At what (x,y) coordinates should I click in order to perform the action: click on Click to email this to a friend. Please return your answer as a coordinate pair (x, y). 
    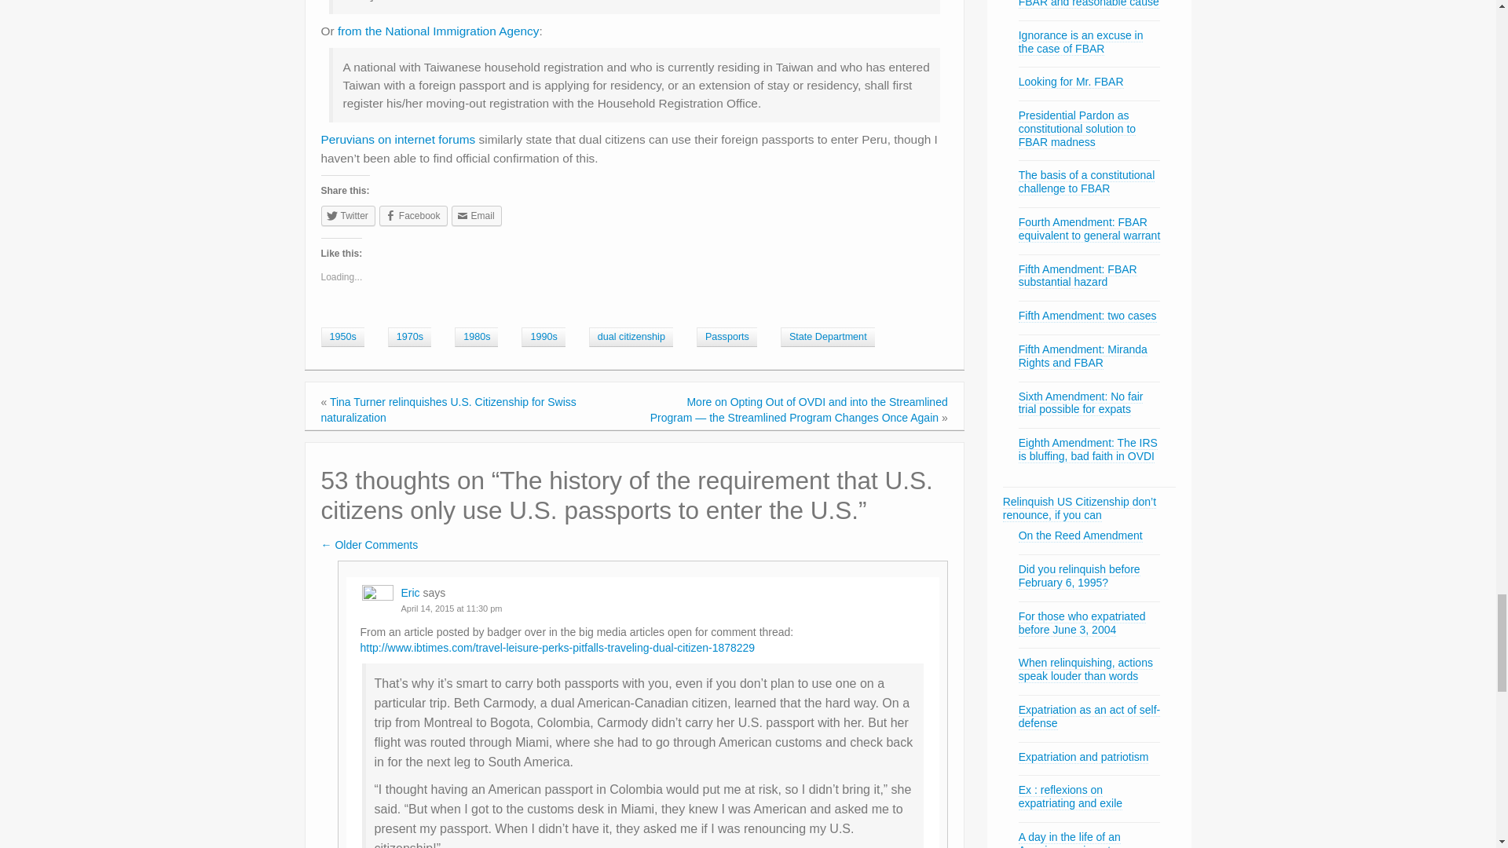
    Looking at the image, I should click on (476, 216).